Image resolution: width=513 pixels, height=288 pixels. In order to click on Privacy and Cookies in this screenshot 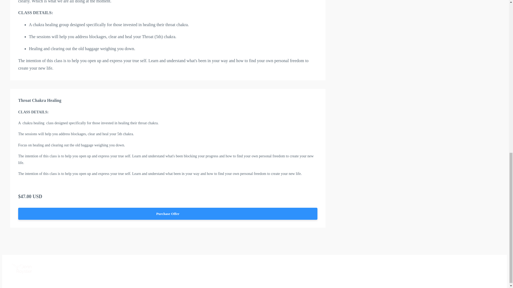, I will do `click(261, 269)`.